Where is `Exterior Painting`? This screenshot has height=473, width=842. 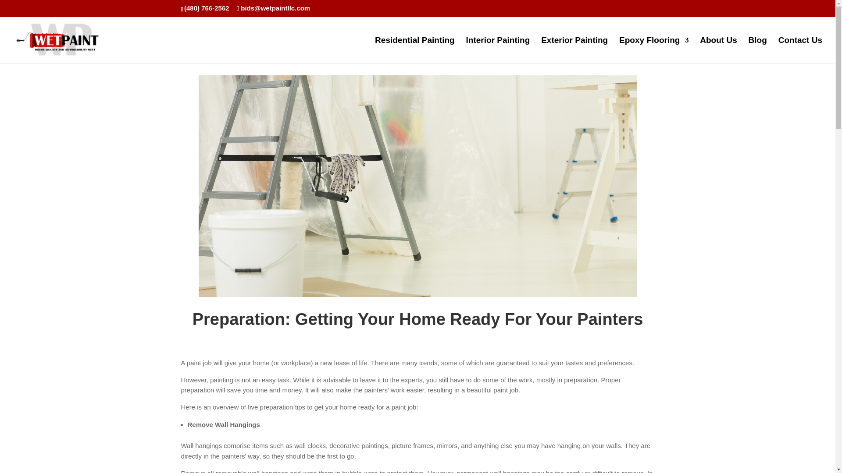 Exterior Painting is located at coordinates (574, 50).